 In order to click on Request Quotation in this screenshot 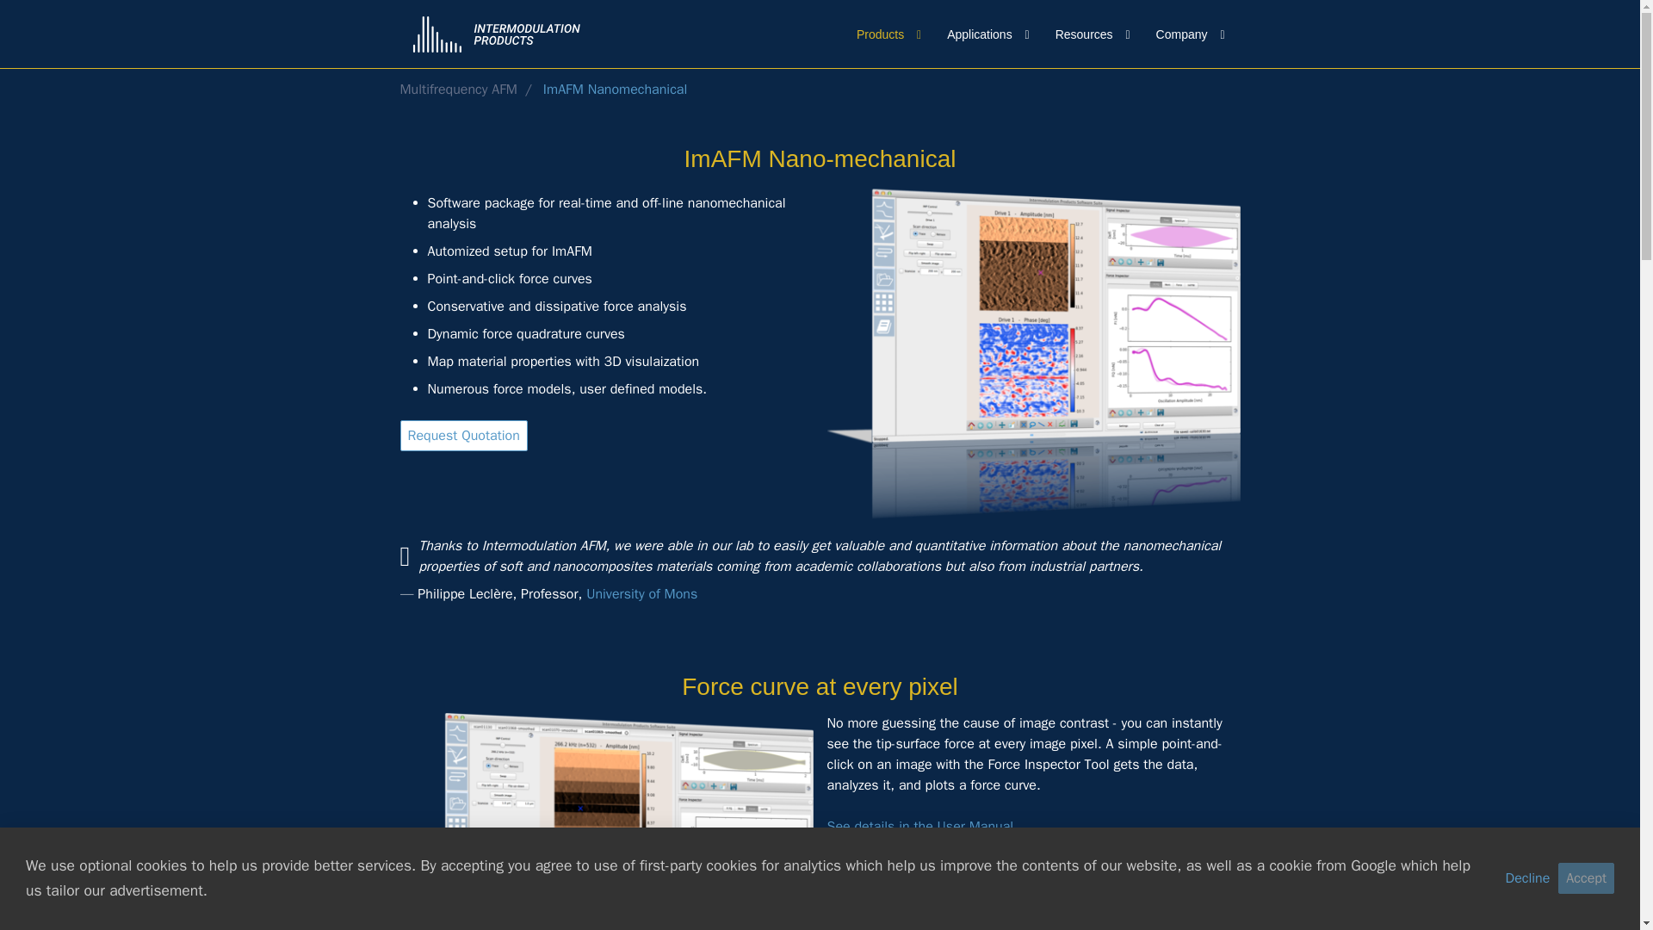, I will do `click(463, 436)`.